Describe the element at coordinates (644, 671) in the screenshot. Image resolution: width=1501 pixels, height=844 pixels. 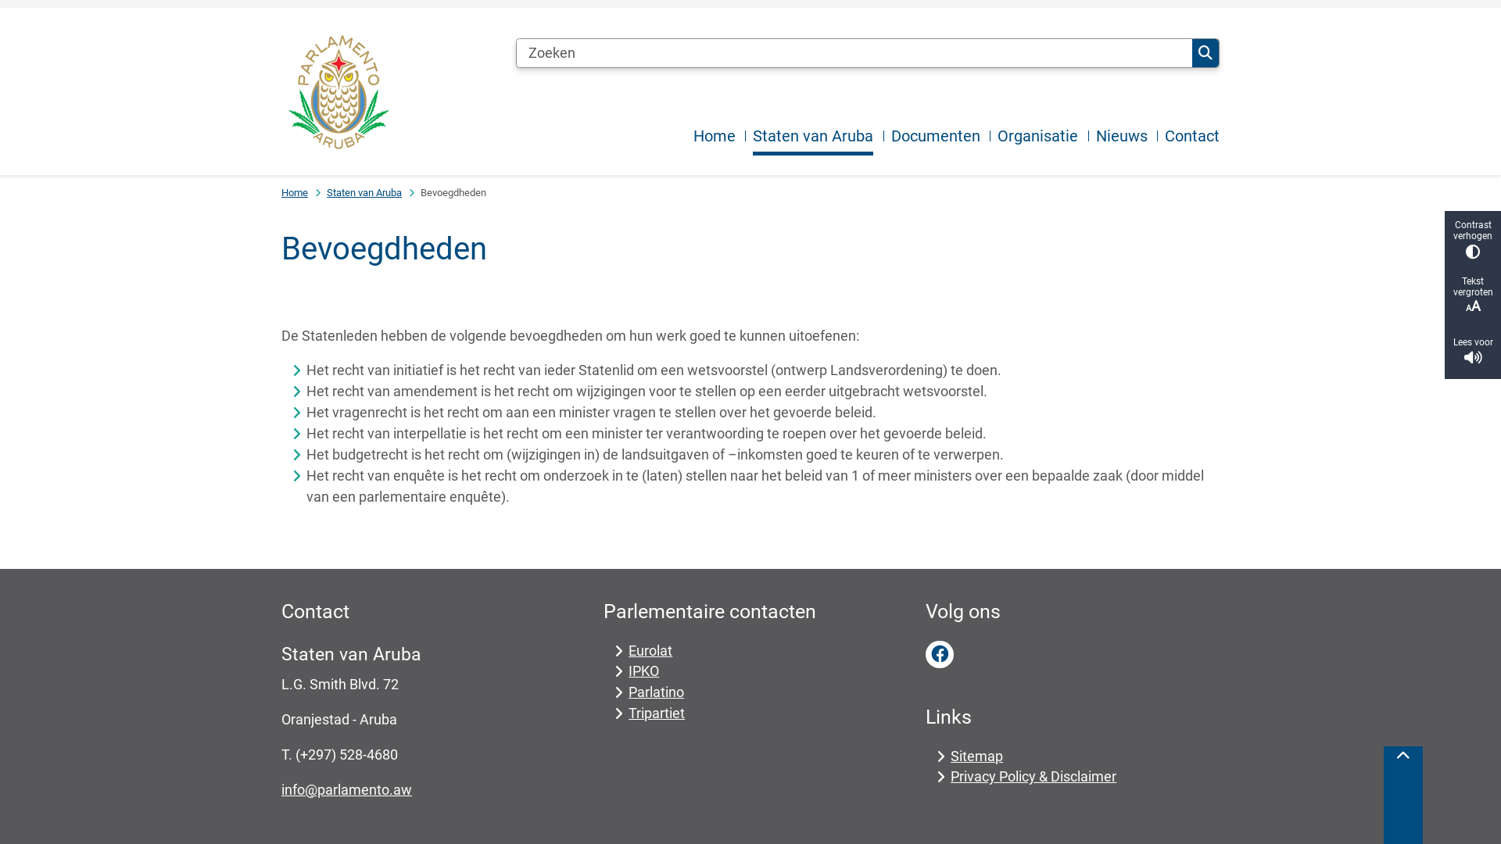
I see `IPKO` at that location.